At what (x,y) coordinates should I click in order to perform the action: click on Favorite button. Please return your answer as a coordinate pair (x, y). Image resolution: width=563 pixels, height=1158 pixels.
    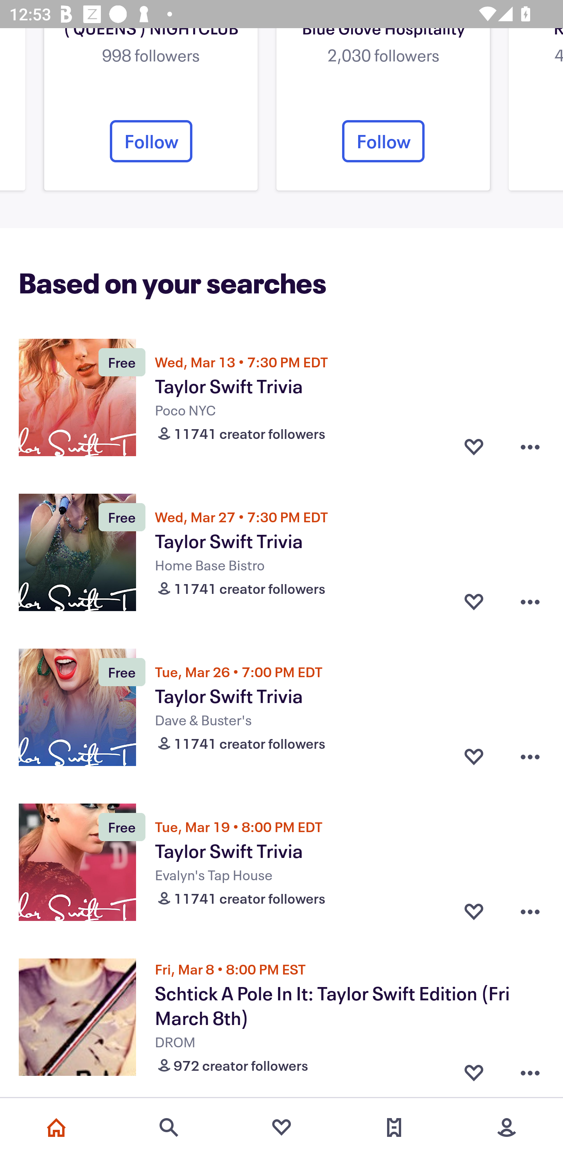
    Looking at the image, I should click on (474, 911).